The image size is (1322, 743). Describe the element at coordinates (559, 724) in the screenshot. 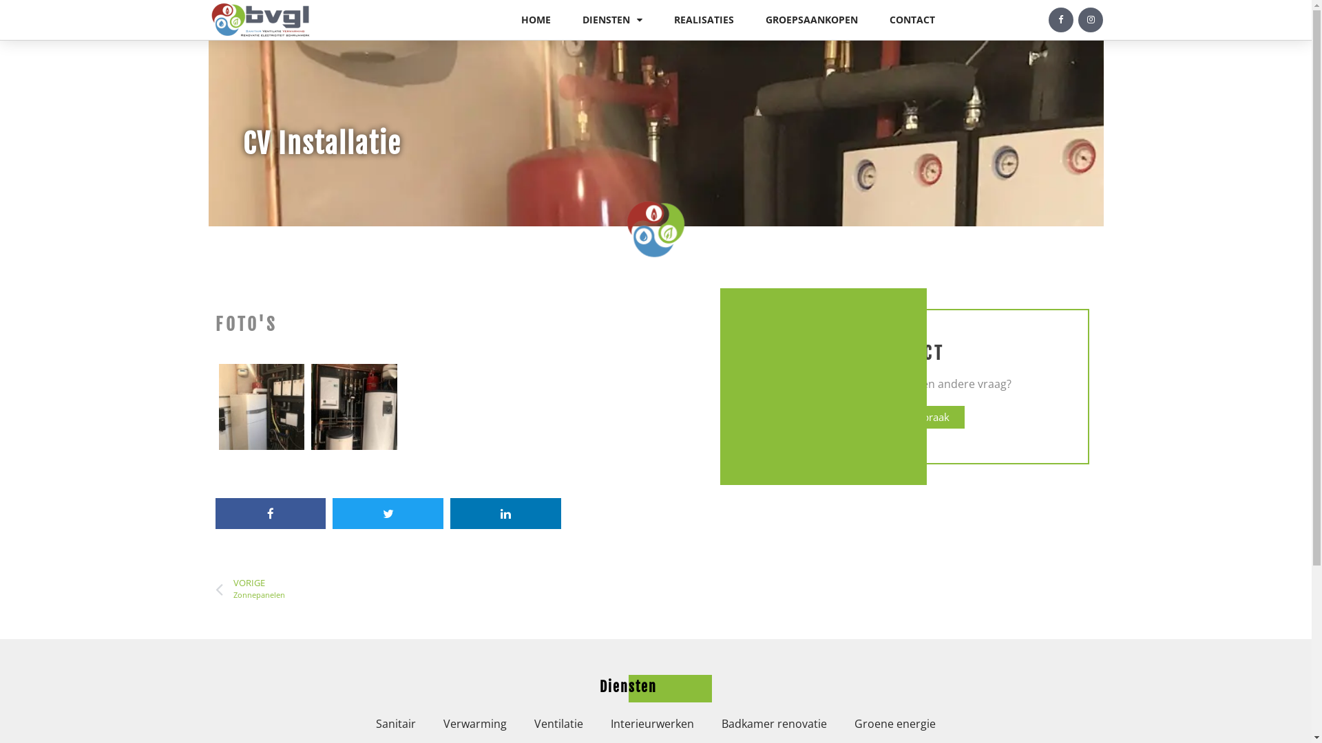

I see `Ventilatie` at that location.